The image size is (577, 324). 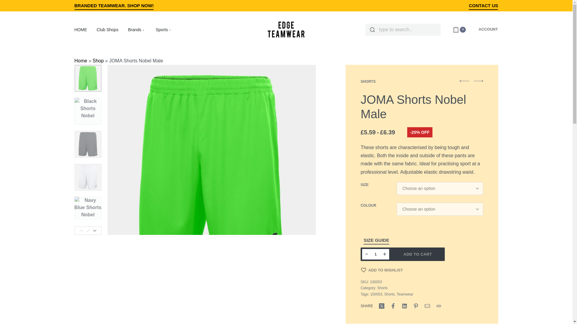 What do you see at coordinates (114, 7) in the screenshot?
I see `BRANDED TEAMWEAR. SHOP NOW!` at bounding box center [114, 7].